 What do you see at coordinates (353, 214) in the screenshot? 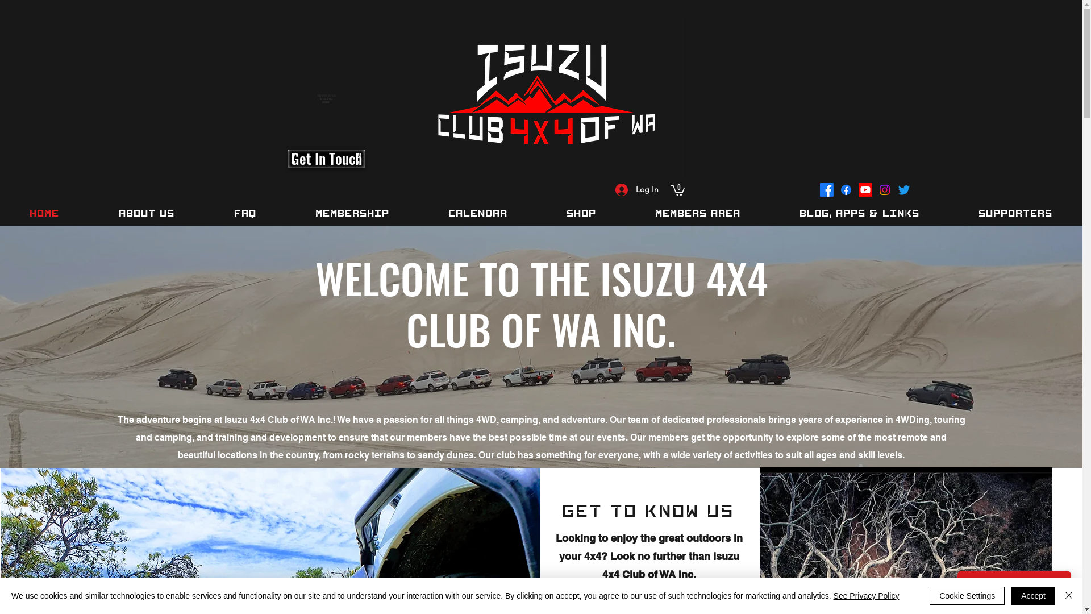
I see `Membership` at bounding box center [353, 214].